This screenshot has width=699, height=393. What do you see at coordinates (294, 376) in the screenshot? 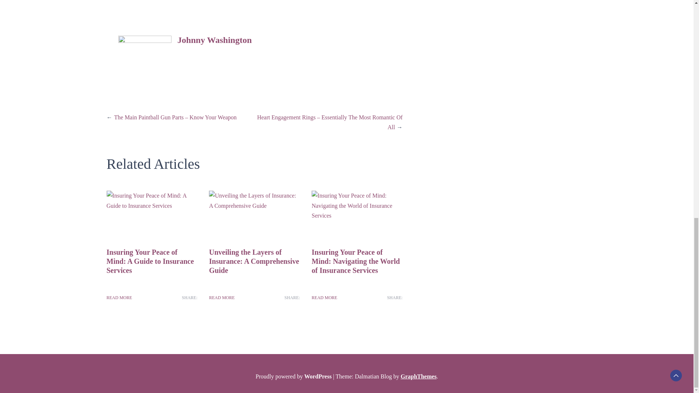
I see `Proudly powered by WordPress` at bounding box center [294, 376].